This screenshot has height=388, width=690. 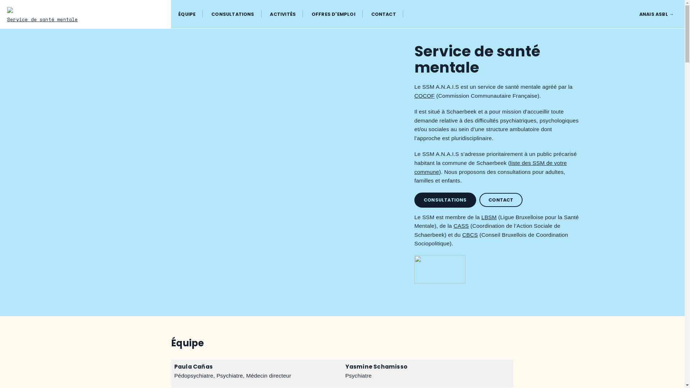 I want to click on CONSULTATIONS, so click(x=233, y=14).